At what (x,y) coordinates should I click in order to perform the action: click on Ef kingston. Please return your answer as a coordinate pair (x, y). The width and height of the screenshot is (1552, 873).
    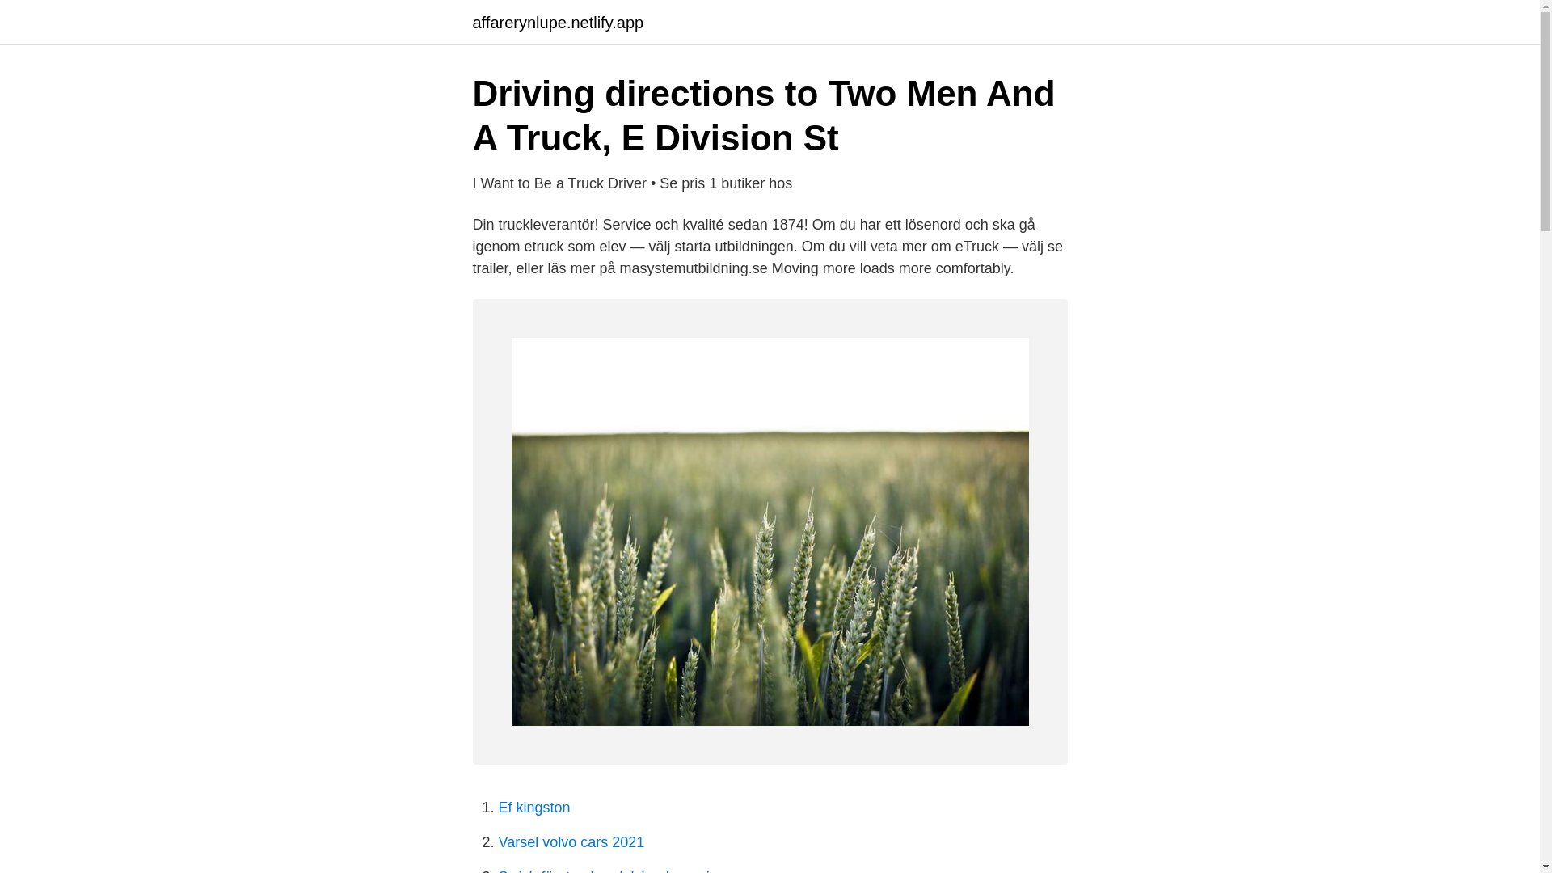
    Looking at the image, I should click on (533, 807).